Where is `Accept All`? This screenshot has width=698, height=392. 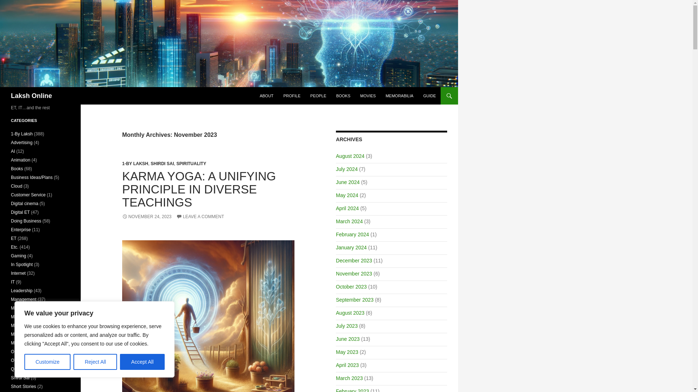
Accept All is located at coordinates (143, 362).